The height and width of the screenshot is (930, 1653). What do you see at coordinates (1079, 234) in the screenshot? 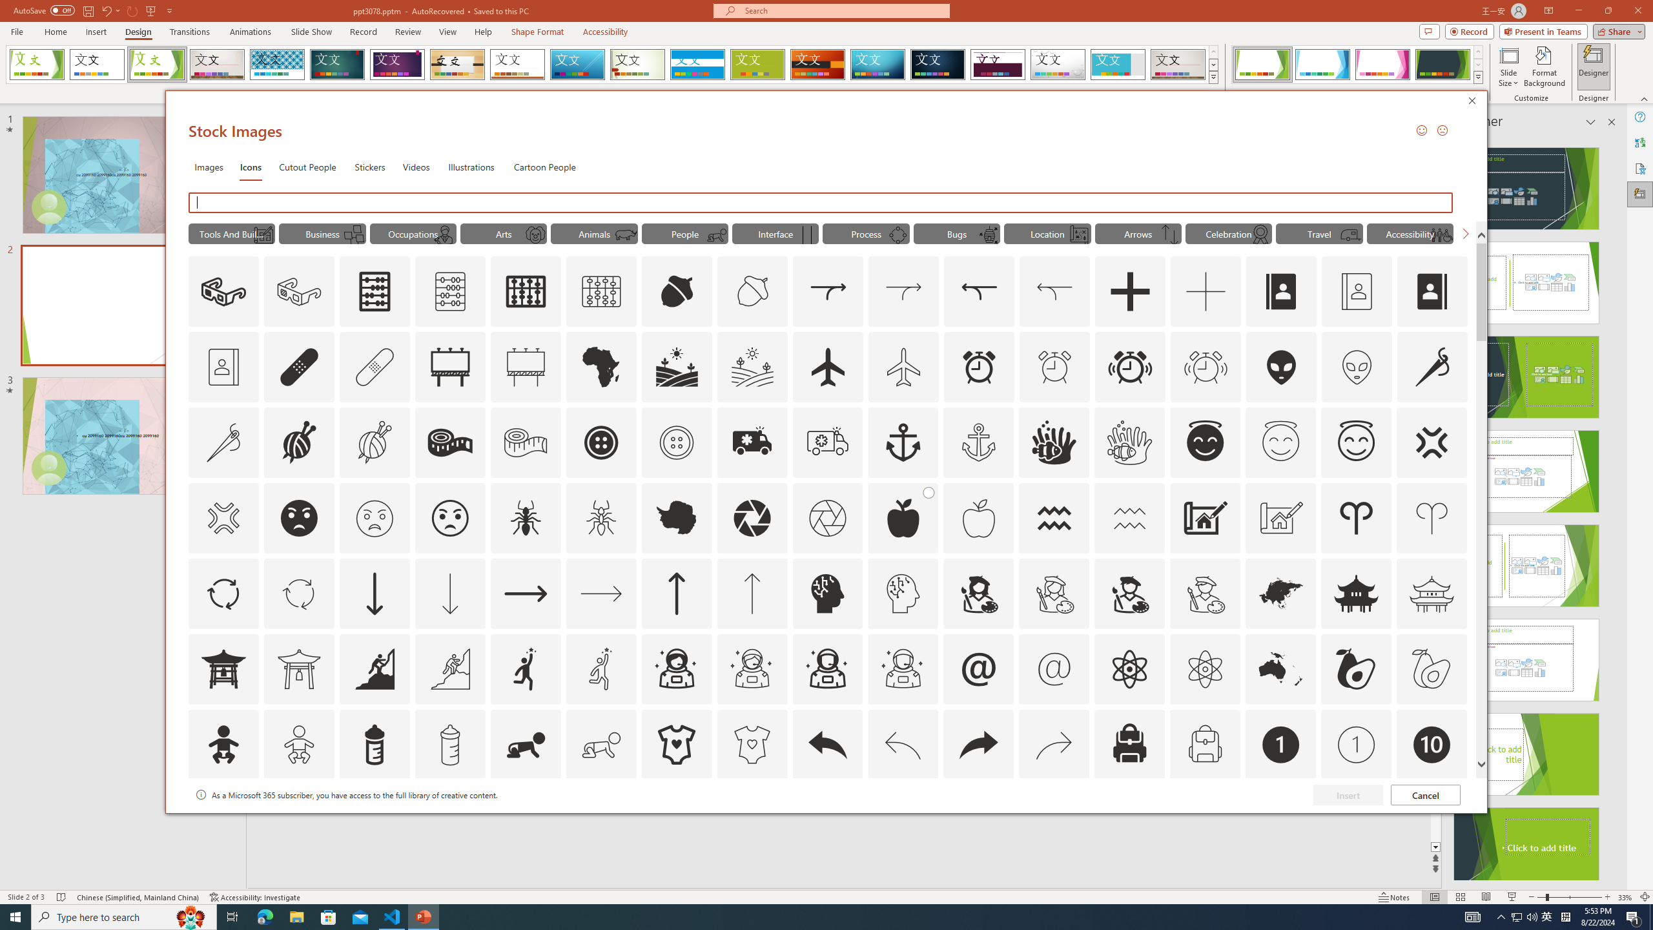
I see `AutomationID: Icons_TreasureMap_M` at bounding box center [1079, 234].